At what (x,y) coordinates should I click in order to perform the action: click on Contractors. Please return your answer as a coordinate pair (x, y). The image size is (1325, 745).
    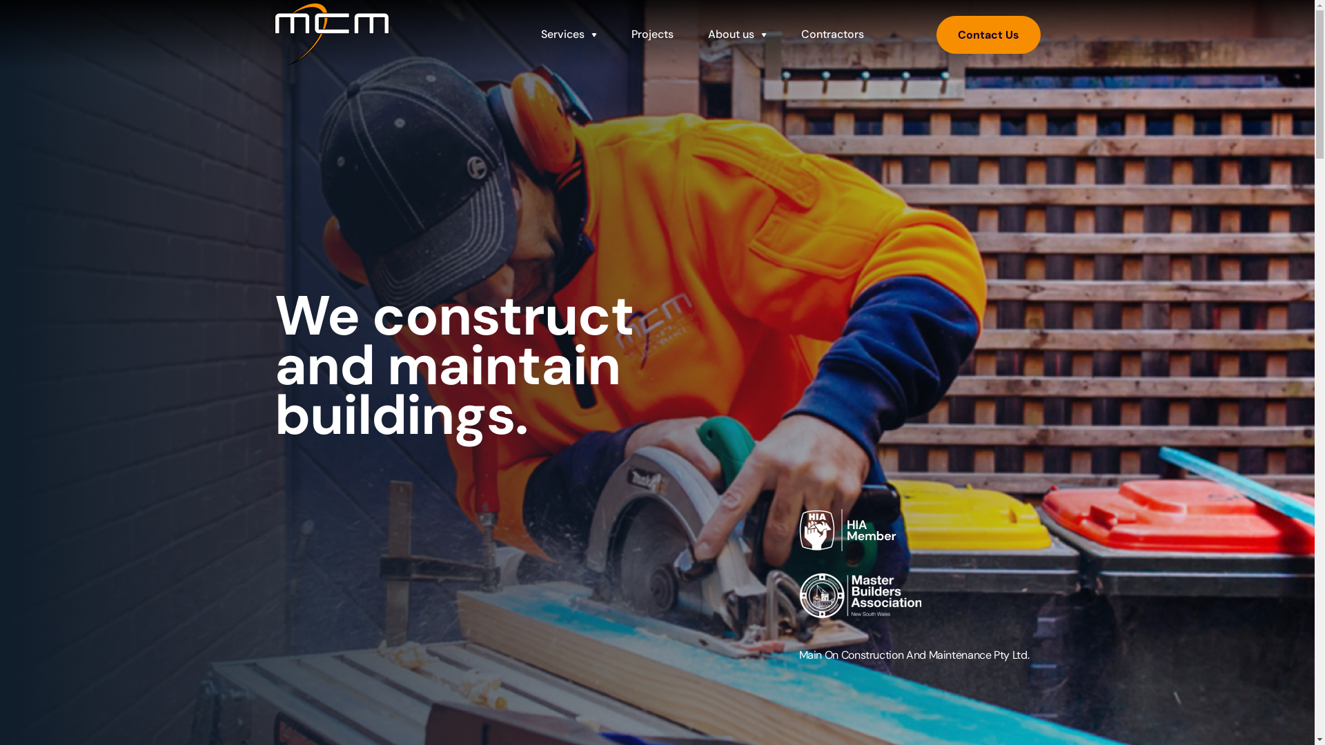
    Looking at the image, I should click on (832, 34).